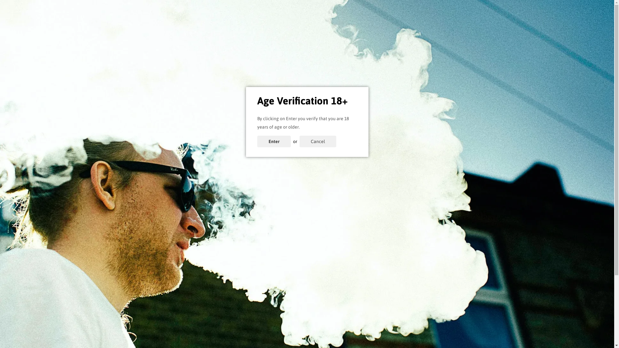 Image resolution: width=619 pixels, height=348 pixels. I want to click on Accessories, so click(390, 50).